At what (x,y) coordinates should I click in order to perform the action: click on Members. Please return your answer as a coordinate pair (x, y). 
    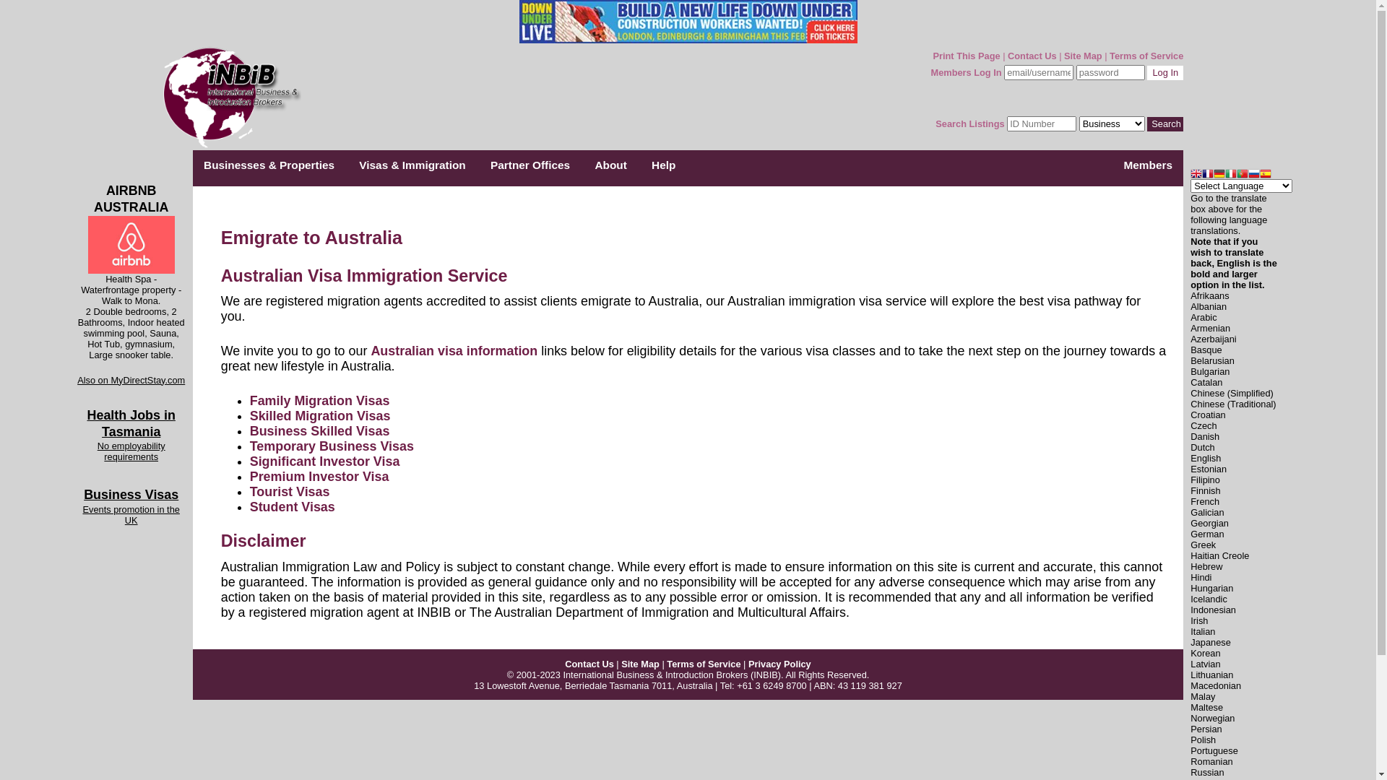
    Looking at the image, I should click on (1148, 166).